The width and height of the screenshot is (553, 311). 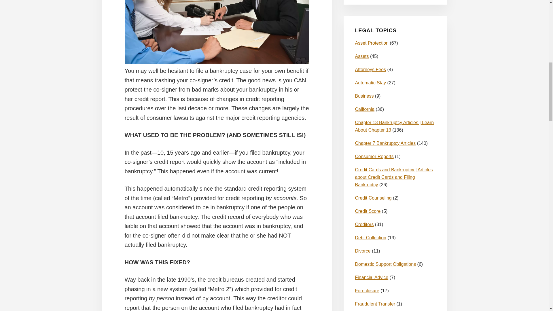 I want to click on Credit Counseling, so click(x=373, y=198).